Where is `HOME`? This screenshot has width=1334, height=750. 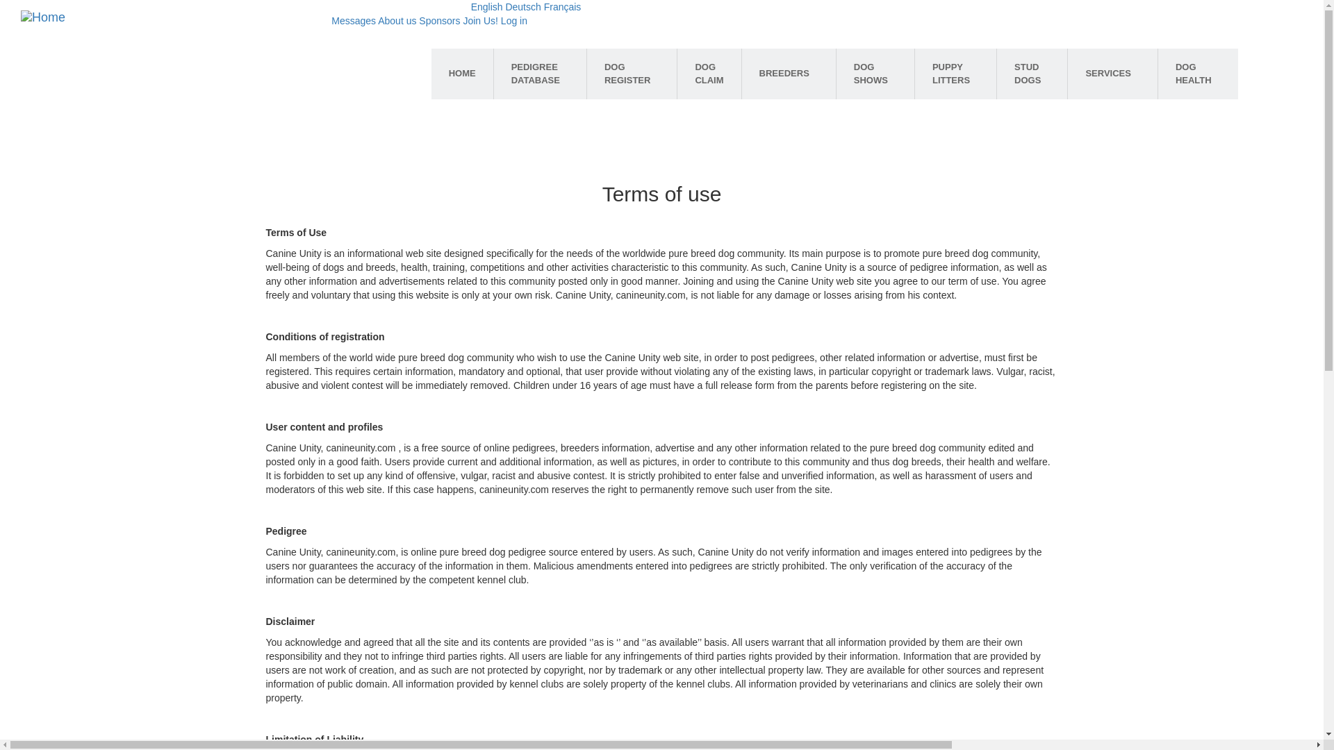
HOME is located at coordinates (462, 74).